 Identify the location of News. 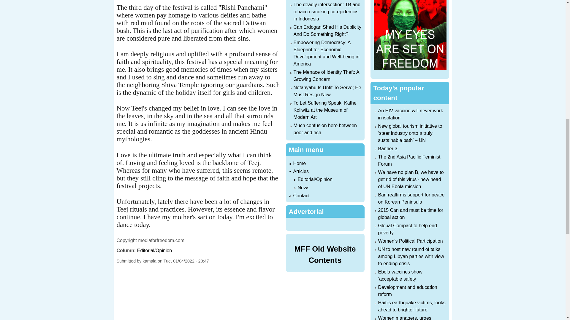
(303, 188).